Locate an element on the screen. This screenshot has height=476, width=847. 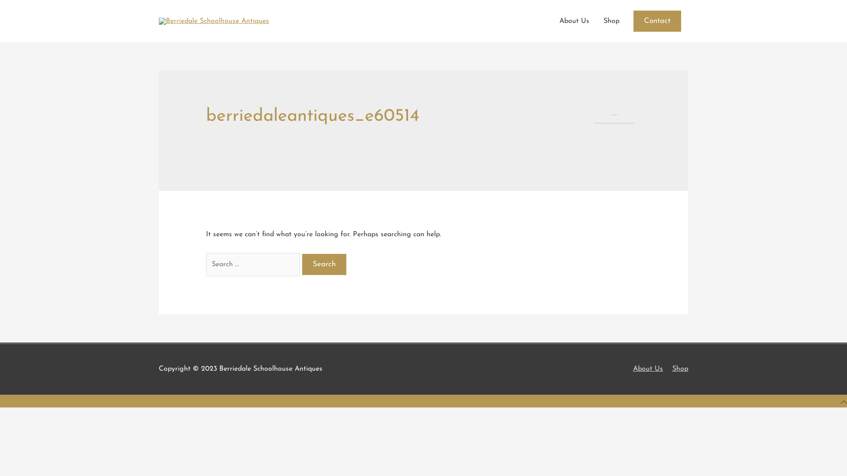
Search is located at coordinates (324, 264).